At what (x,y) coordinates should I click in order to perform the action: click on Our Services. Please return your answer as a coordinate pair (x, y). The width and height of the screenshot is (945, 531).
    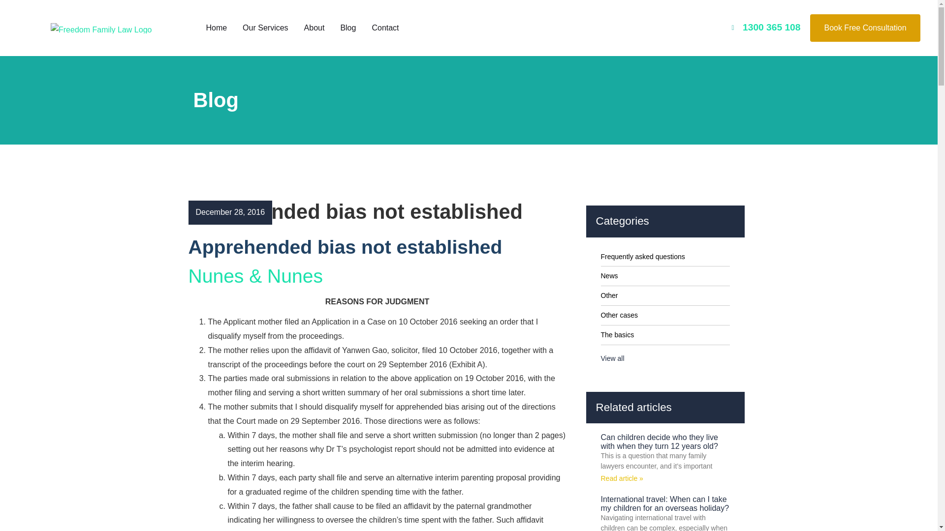
    Looking at the image, I should click on (265, 28).